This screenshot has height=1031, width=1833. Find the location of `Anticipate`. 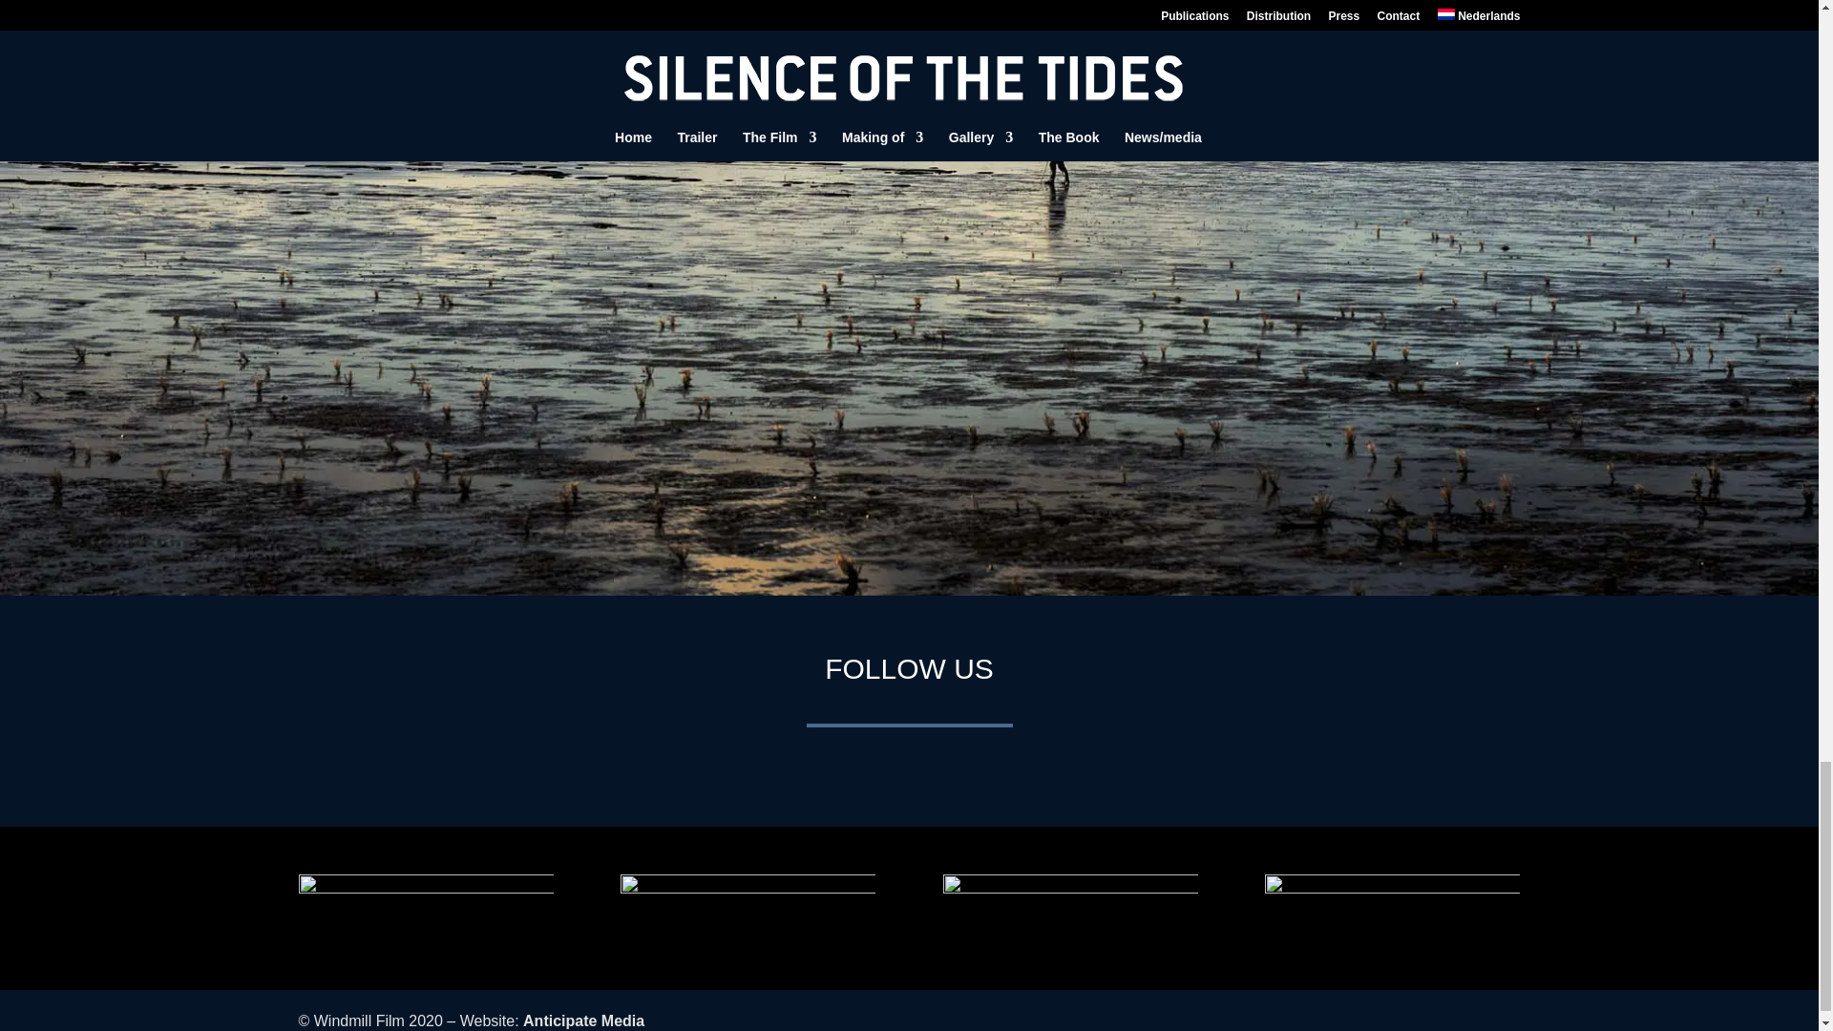

Anticipate is located at coordinates (583, 1020).